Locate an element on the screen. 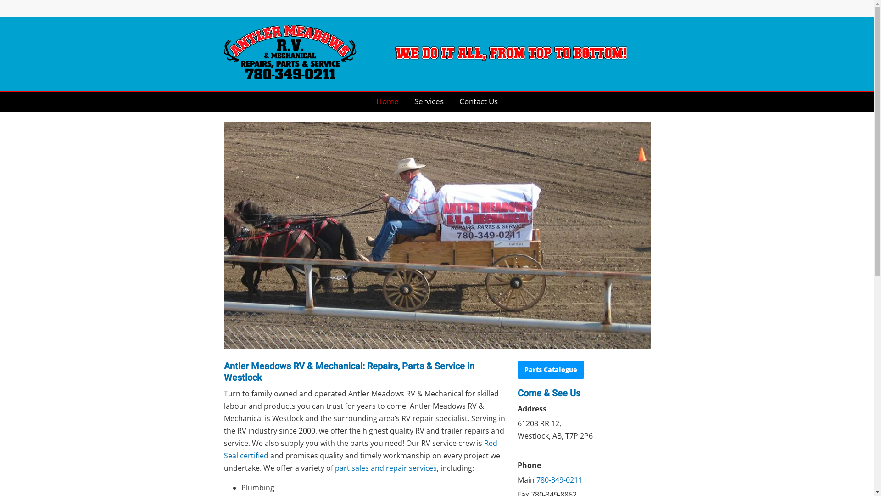 This screenshot has height=496, width=881. Parts Catalogue is located at coordinates (551, 370).